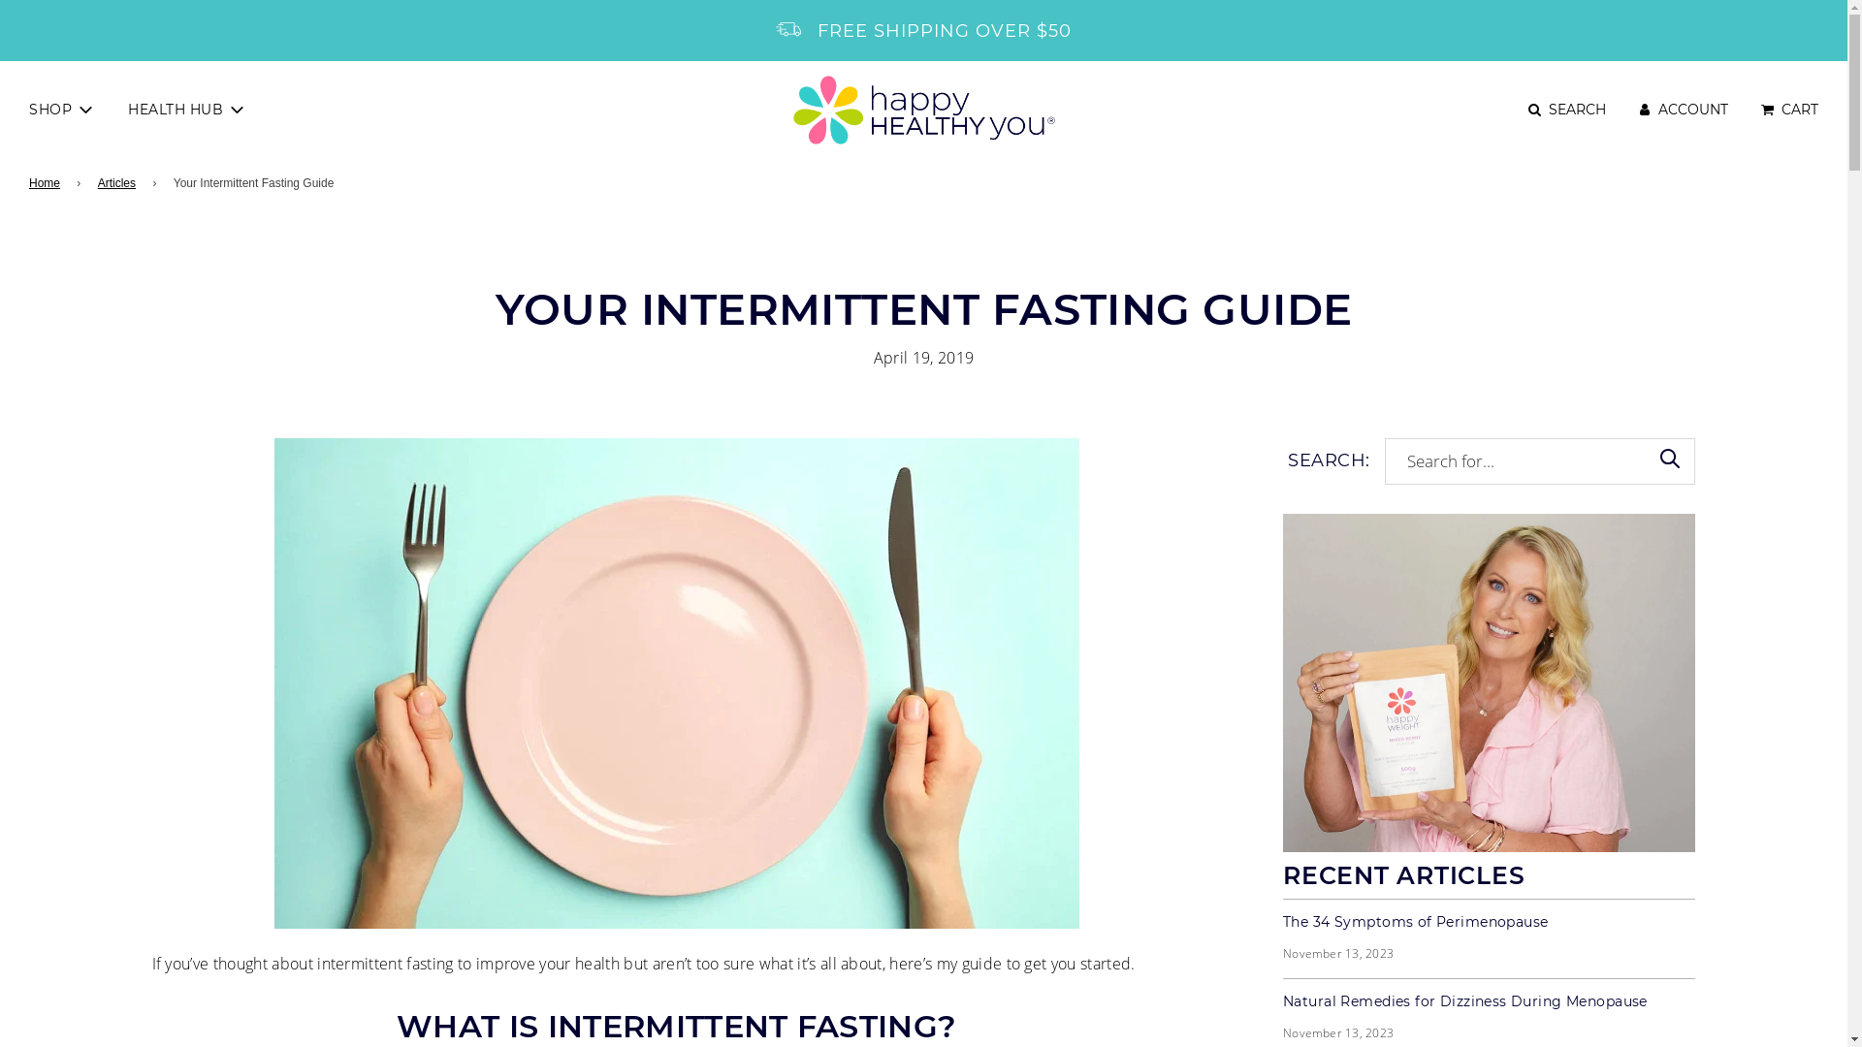 Image resolution: width=1862 pixels, height=1047 pixels. Describe the element at coordinates (1788, 111) in the screenshot. I see `CART` at that location.